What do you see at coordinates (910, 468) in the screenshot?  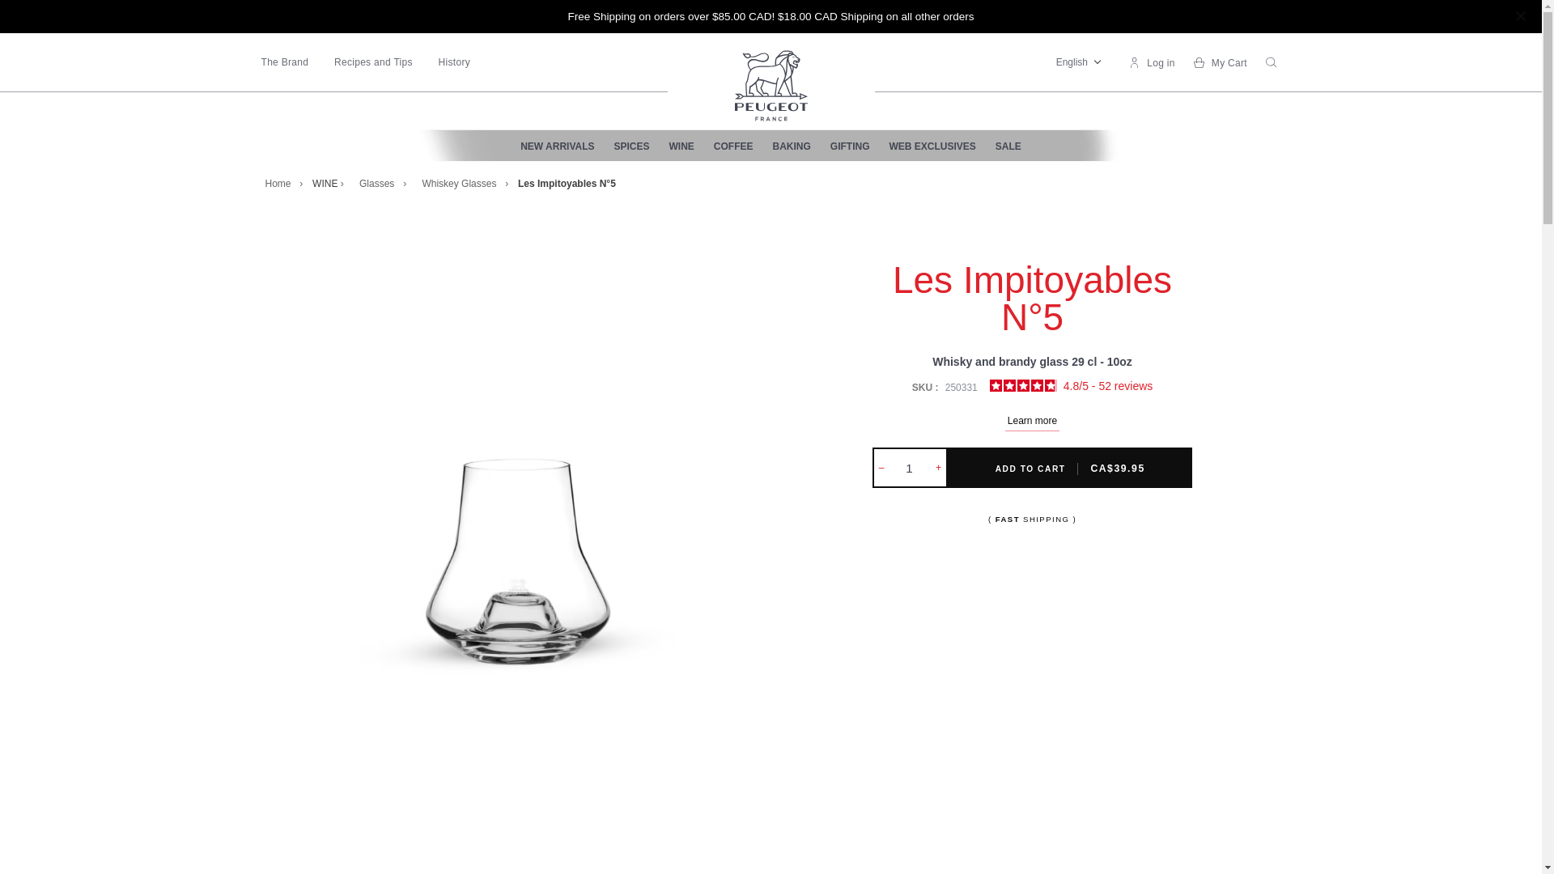 I see `1` at bounding box center [910, 468].